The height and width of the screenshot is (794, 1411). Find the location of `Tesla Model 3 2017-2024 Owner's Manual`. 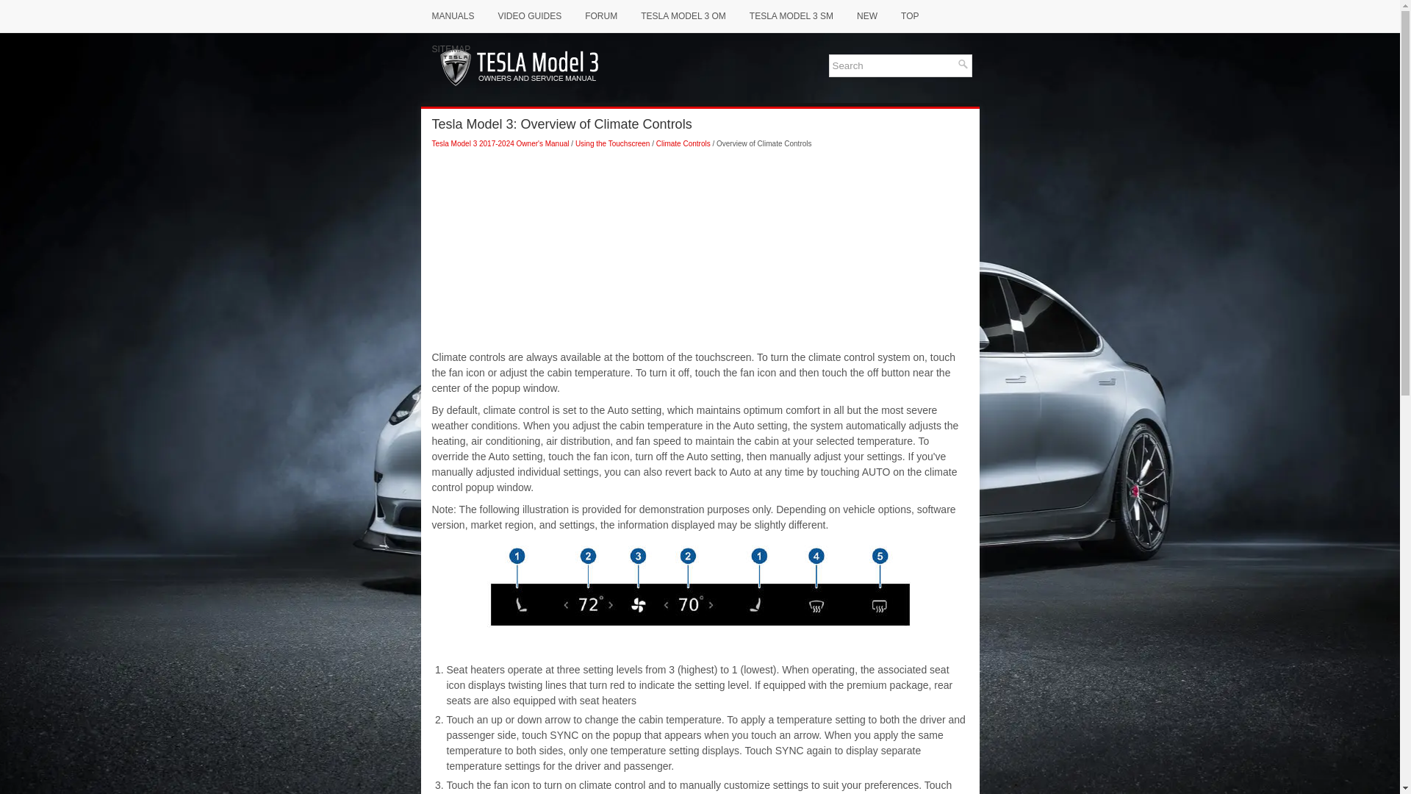

Tesla Model 3 2017-2024 Owner's Manual is located at coordinates (500, 143).